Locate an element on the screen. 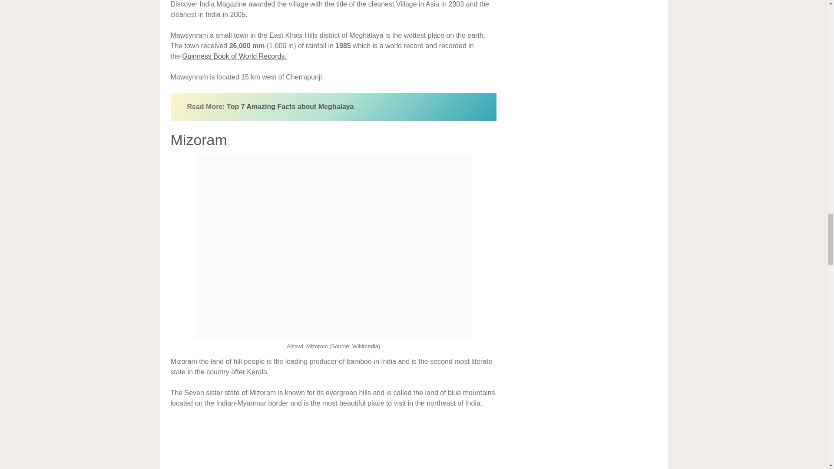 The width and height of the screenshot is (834, 469). Guinness Book of World Records is located at coordinates (233, 56).